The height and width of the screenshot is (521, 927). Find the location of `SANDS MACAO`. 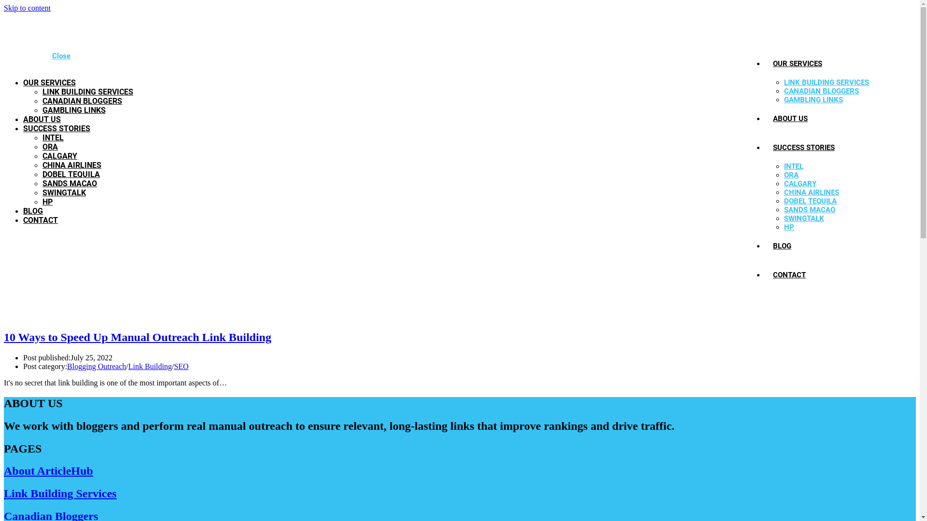

SANDS MACAO is located at coordinates (70, 183).